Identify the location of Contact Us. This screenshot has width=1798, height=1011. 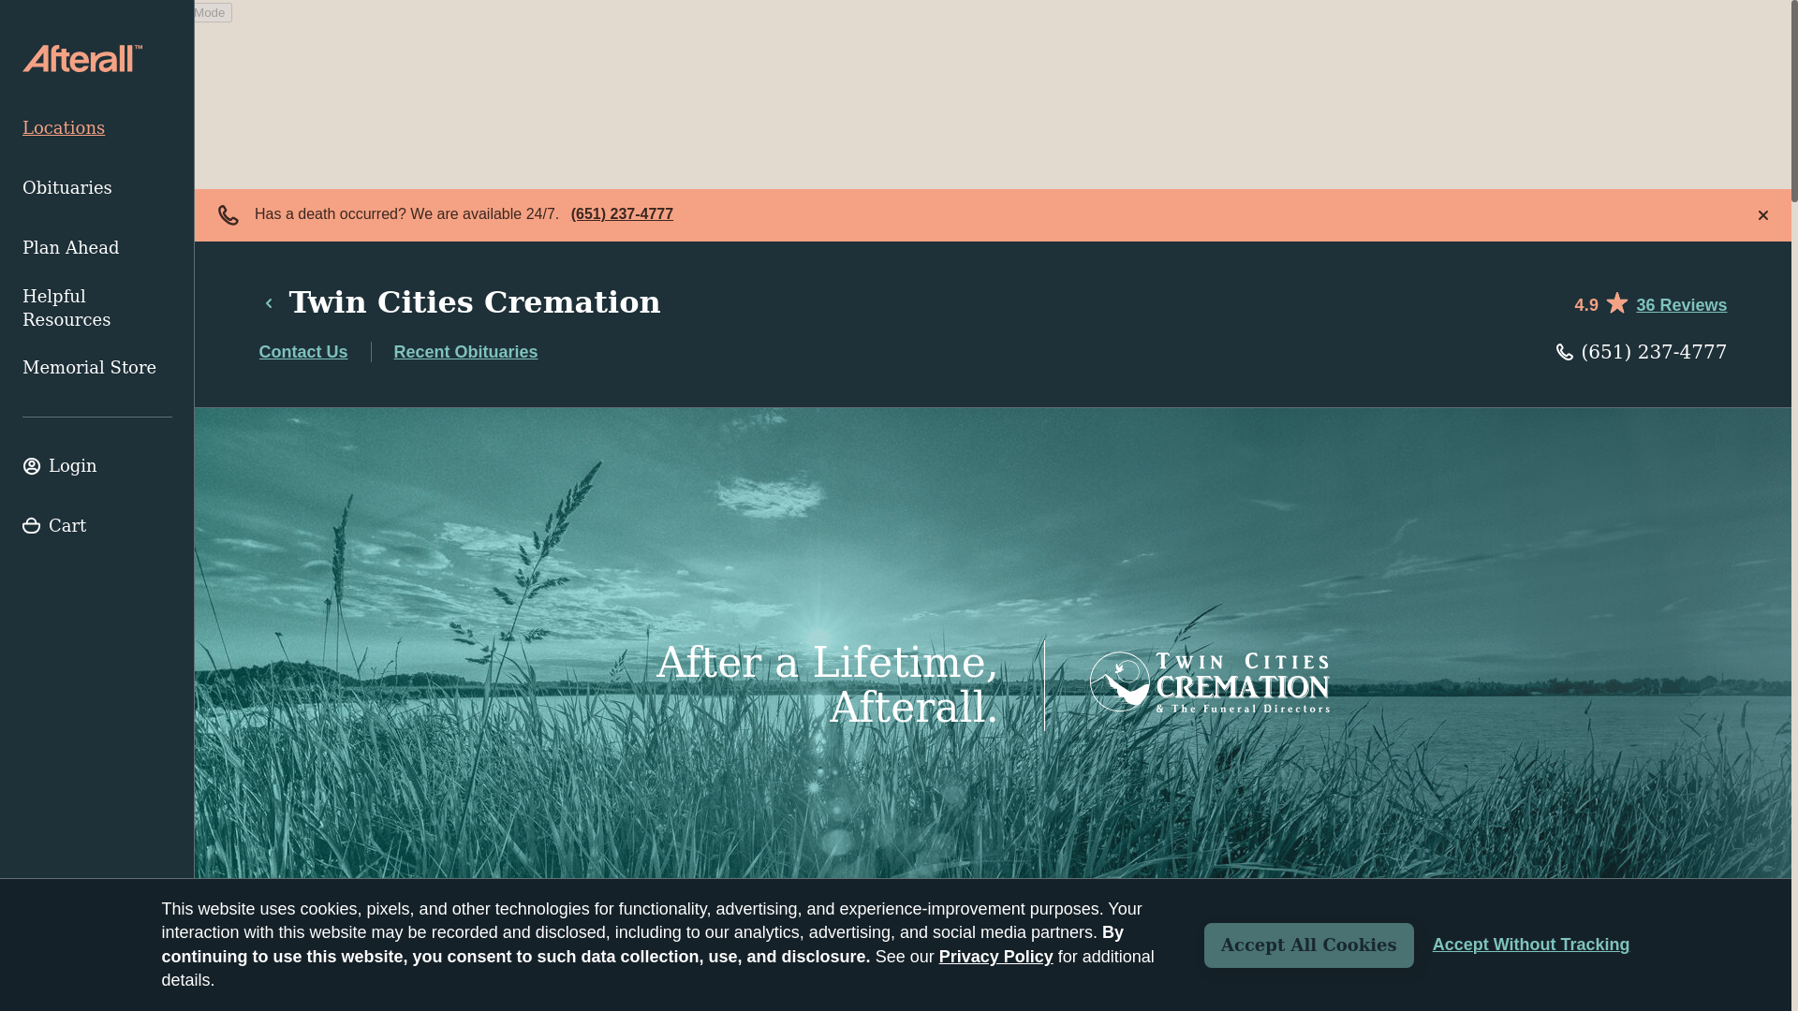
(302, 352).